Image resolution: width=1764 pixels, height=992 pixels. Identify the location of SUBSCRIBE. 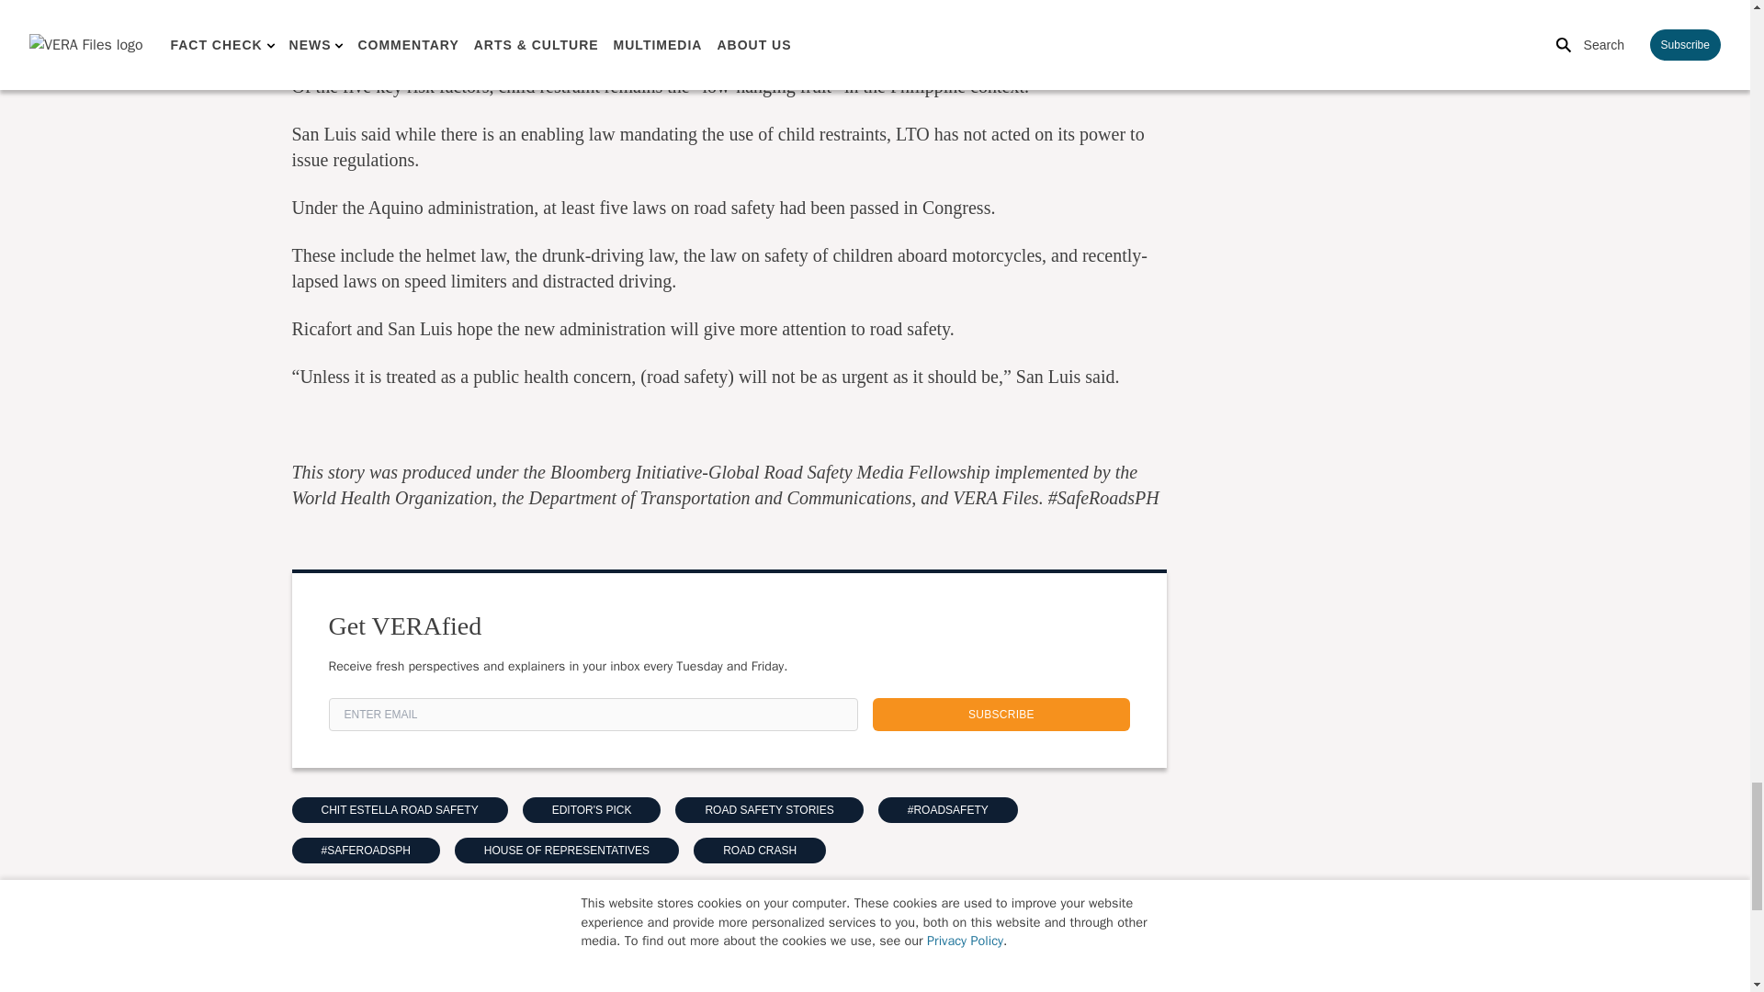
(1001, 715).